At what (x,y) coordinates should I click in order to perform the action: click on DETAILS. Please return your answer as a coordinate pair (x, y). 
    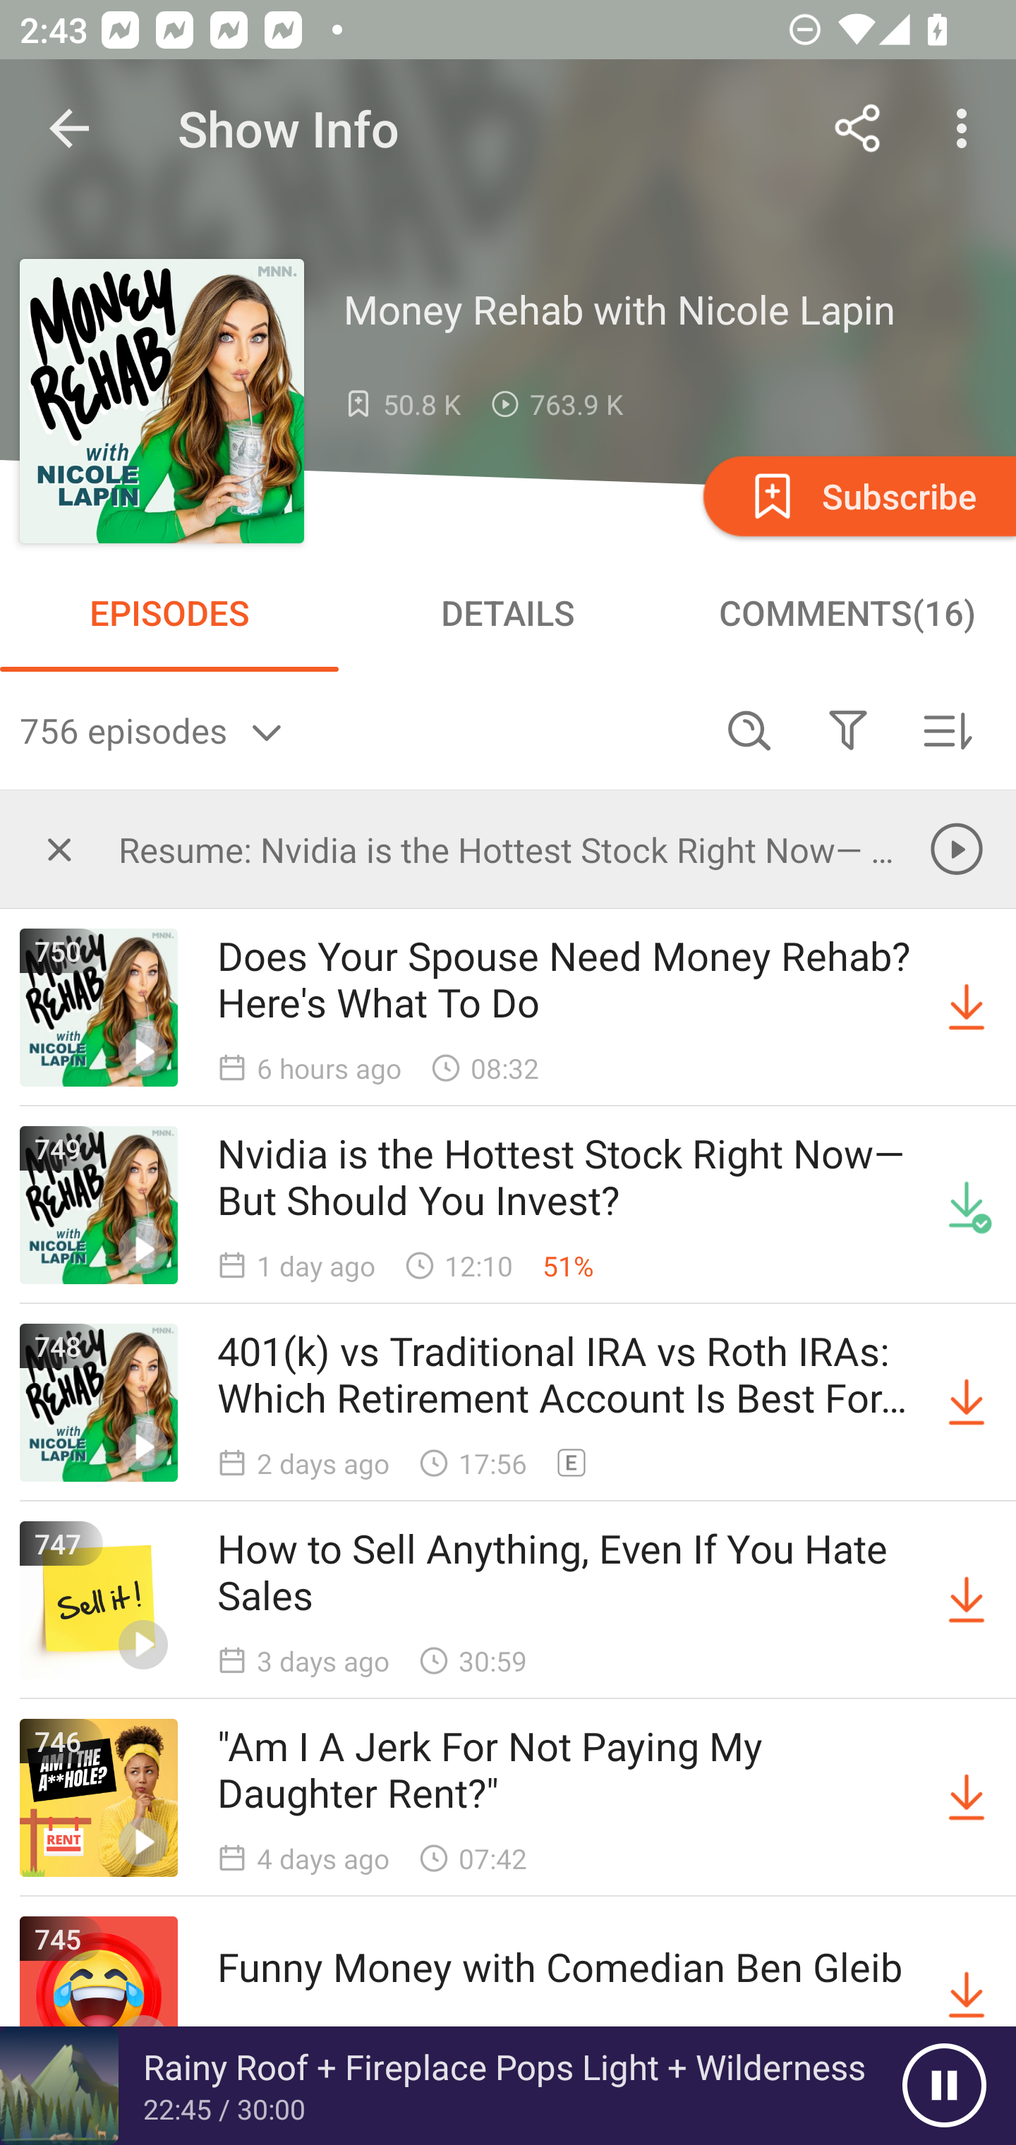
    Looking at the image, I should click on (508, 612).